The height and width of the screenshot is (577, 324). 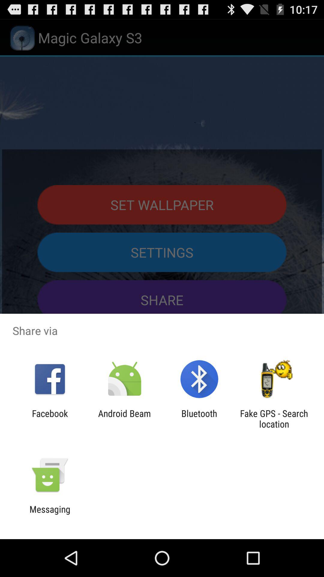 What do you see at coordinates (199, 419) in the screenshot?
I see `turn on app next to android beam item` at bounding box center [199, 419].